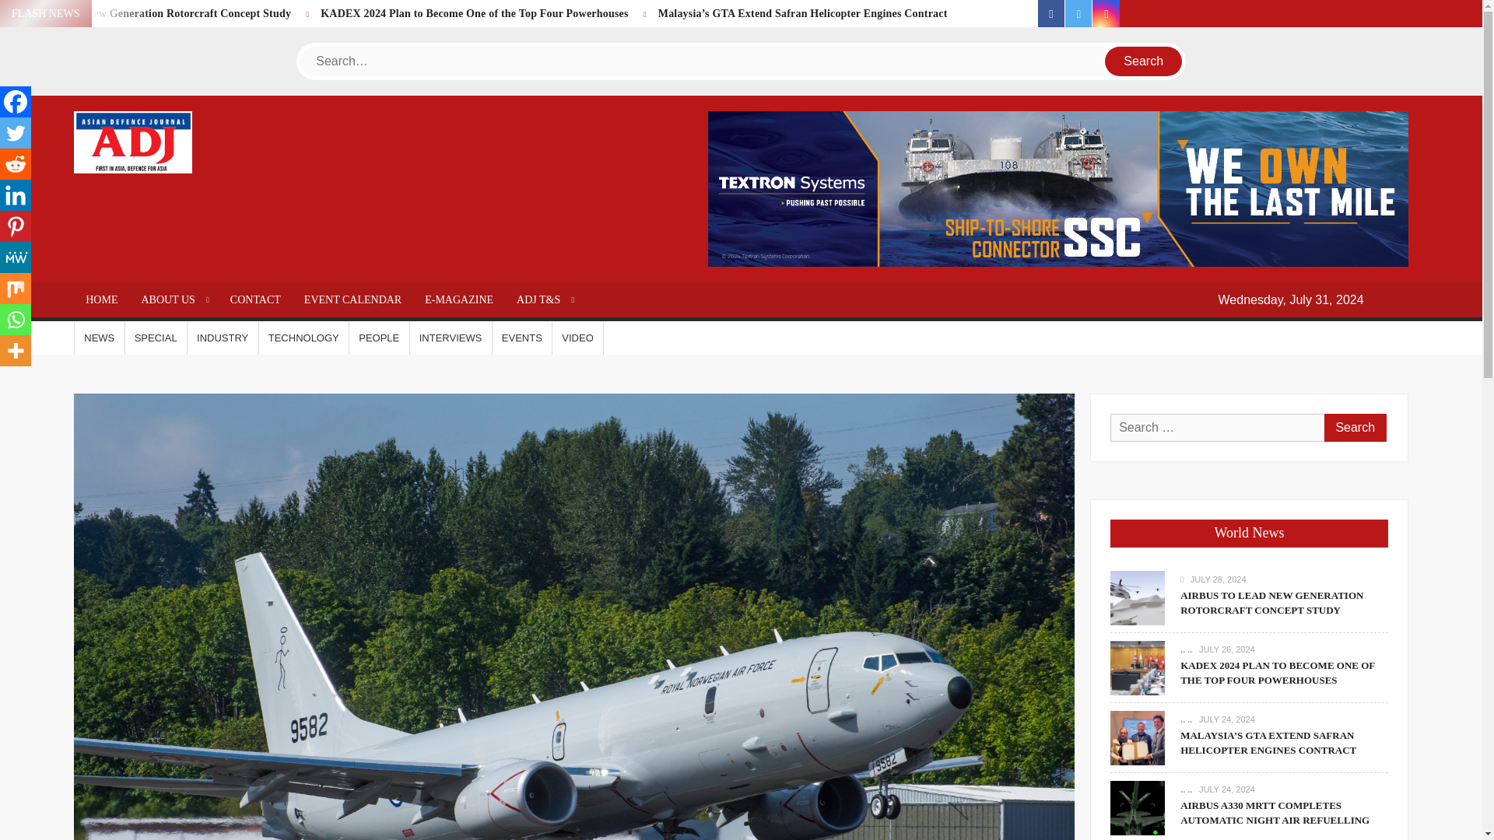 This screenshot has width=1494, height=840. Describe the element at coordinates (474, 12) in the screenshot. I see `KADEX 2024 Plan to Become One of the Top Four Powerhouses` at that location.